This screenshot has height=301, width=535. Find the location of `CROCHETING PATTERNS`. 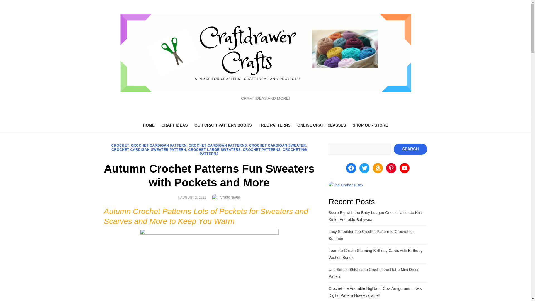

CROCHETING PATTERNS is located at coordinates (253, 152).